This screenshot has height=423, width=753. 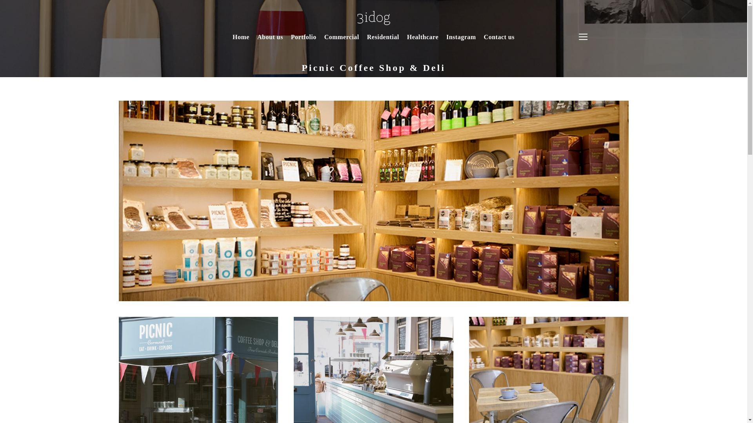 What do you see at coordinates (198, 370) in the screenshot?
I see `Main Image` at bounding box center [198, 370].